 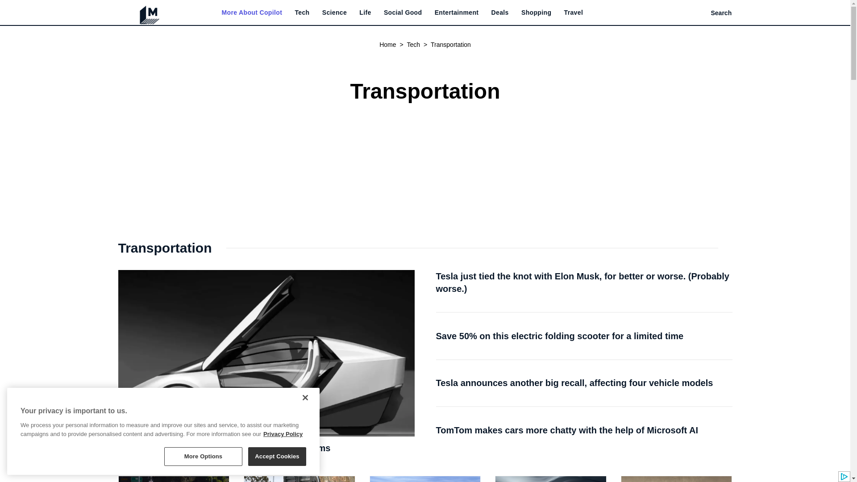 What do you see at coordinates (251, 12) in the screenshot?
I see `More About Copilot` at bounding box center [251, 12].